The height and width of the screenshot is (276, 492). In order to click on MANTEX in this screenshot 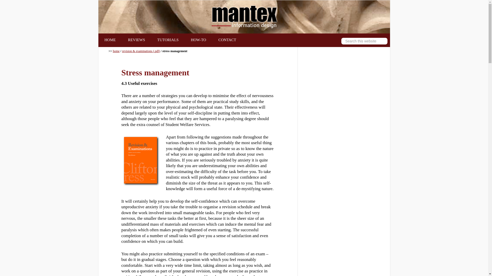, I will do `click(244, 17)`.